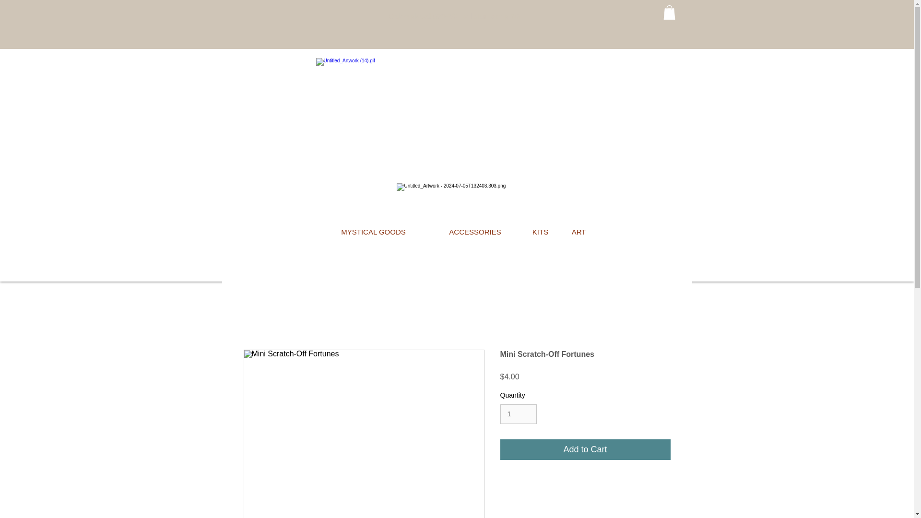 This screenshot has width=921, height=518. What do you see at coordinates (540, 232) in the screenshot?
I see `KITS` at bounding box center [540, 232].